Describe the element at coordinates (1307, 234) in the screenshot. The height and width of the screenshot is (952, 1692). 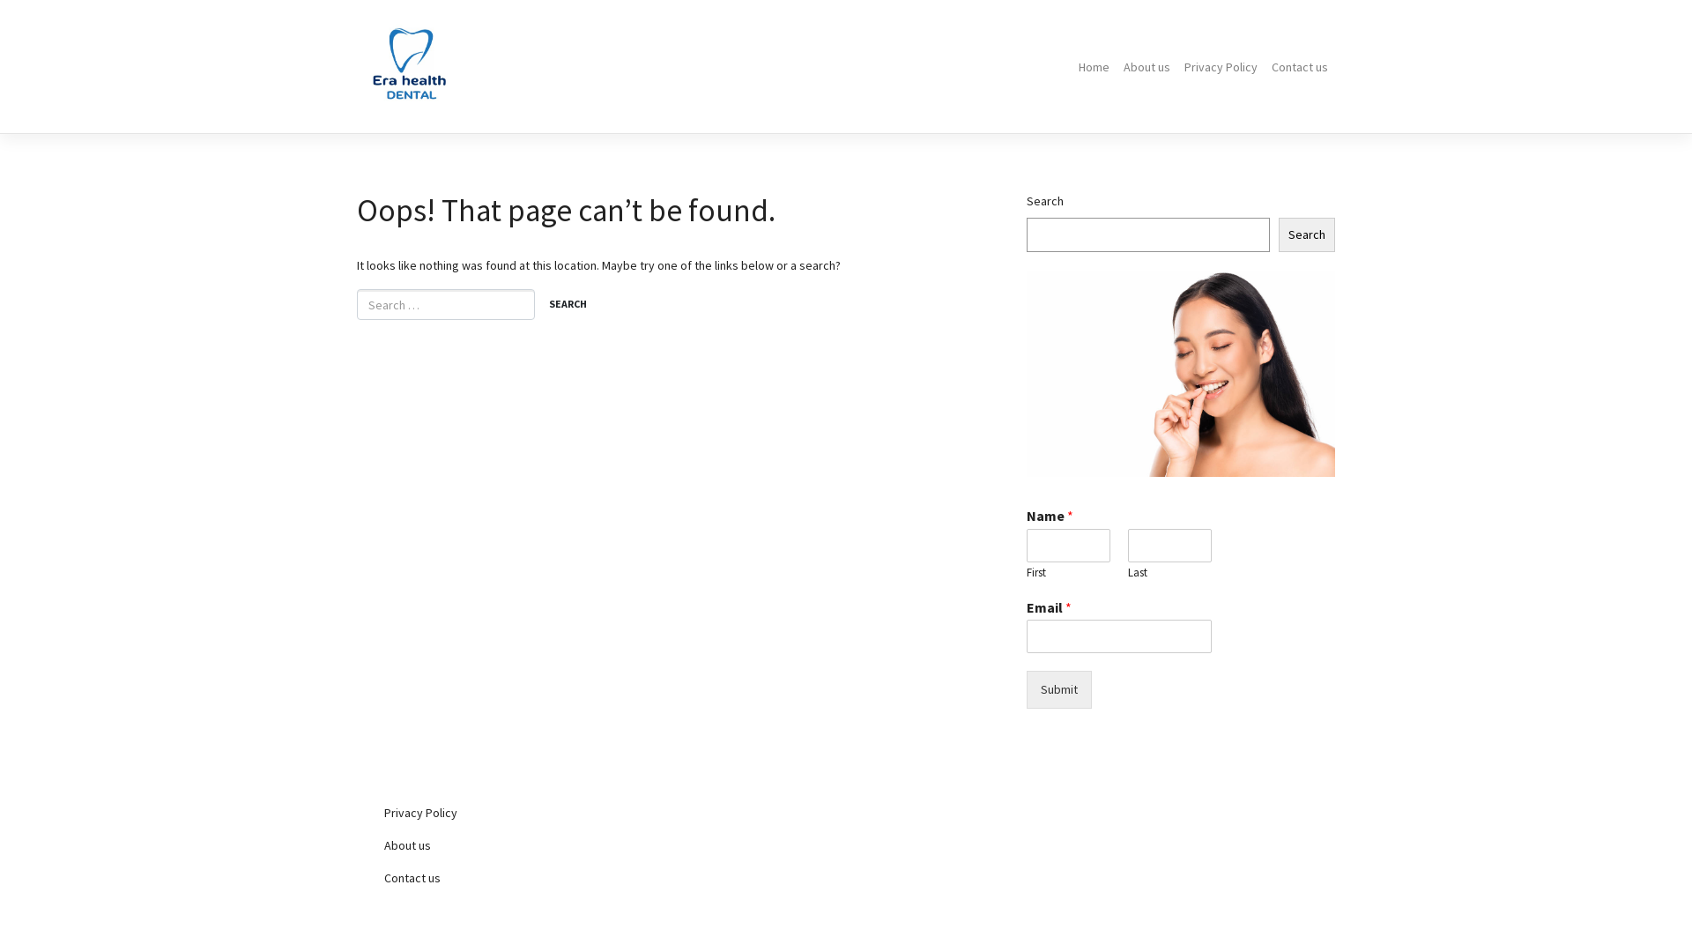
I see `Search` at that location.